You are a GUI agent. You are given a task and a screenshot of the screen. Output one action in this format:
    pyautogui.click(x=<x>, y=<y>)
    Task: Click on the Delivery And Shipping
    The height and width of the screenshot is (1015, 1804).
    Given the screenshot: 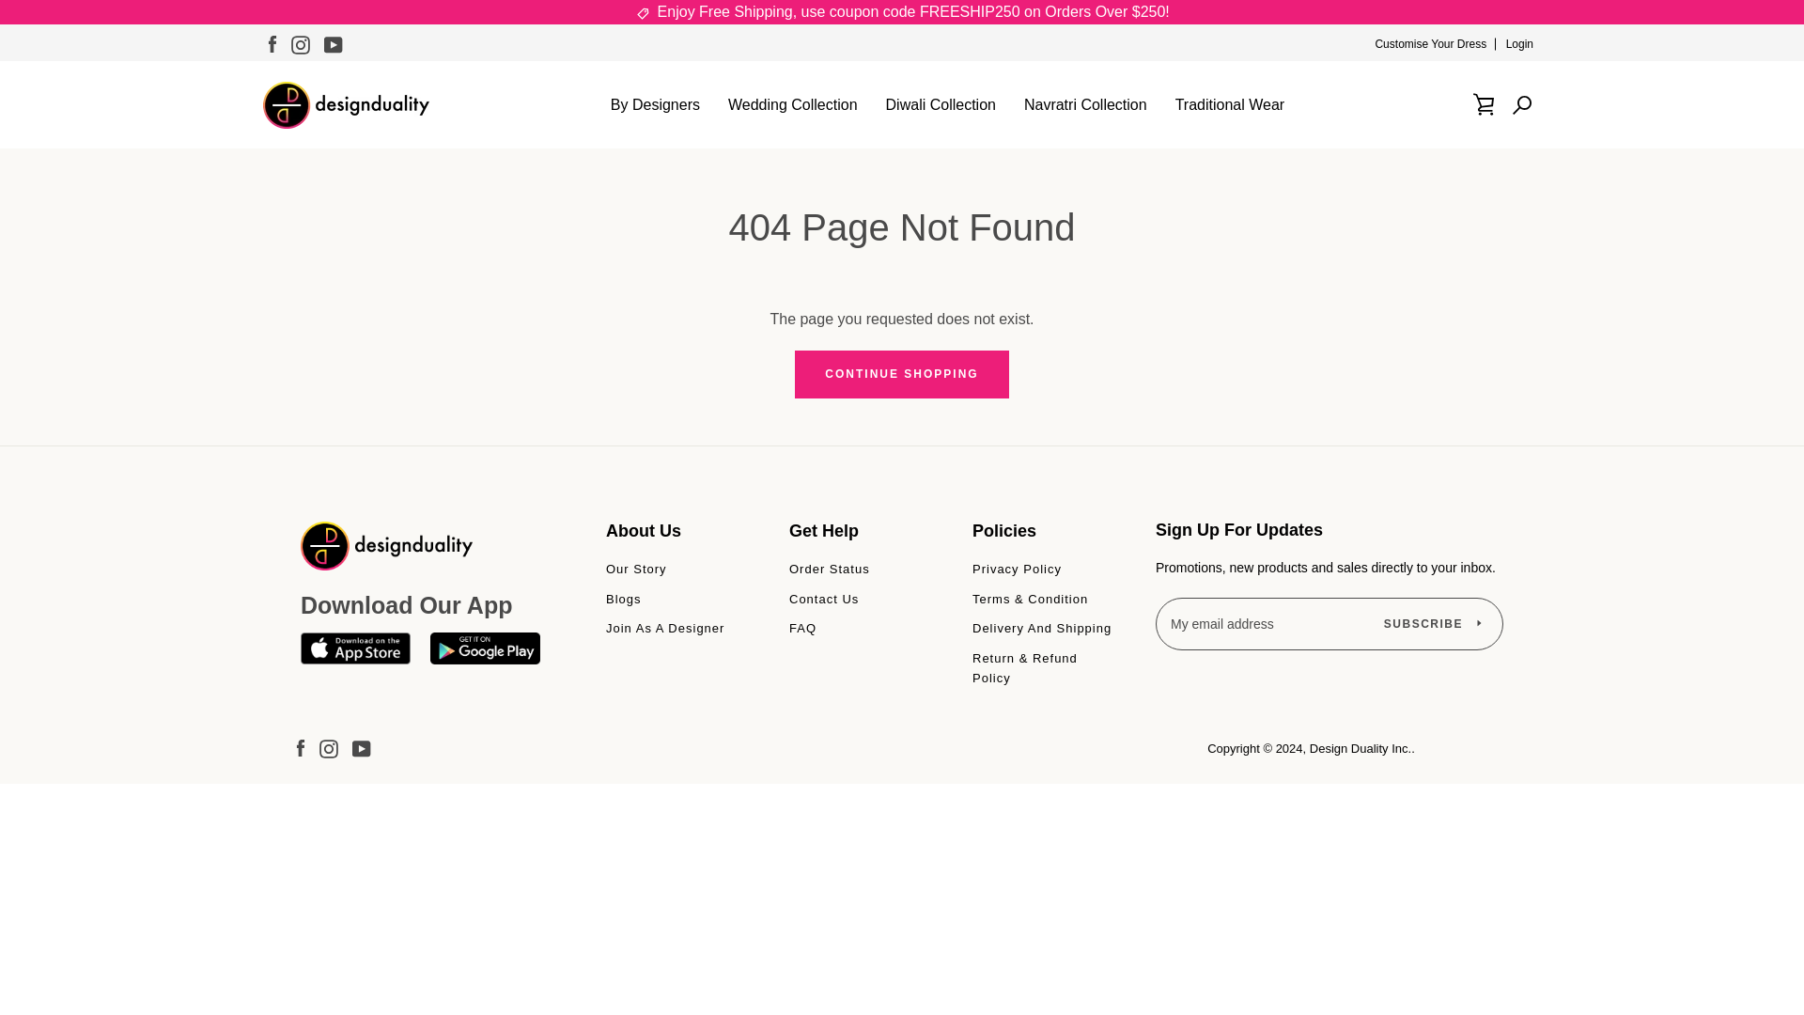 What is the action you would take?
    pyautogui.click(x=1041, y=628)
    